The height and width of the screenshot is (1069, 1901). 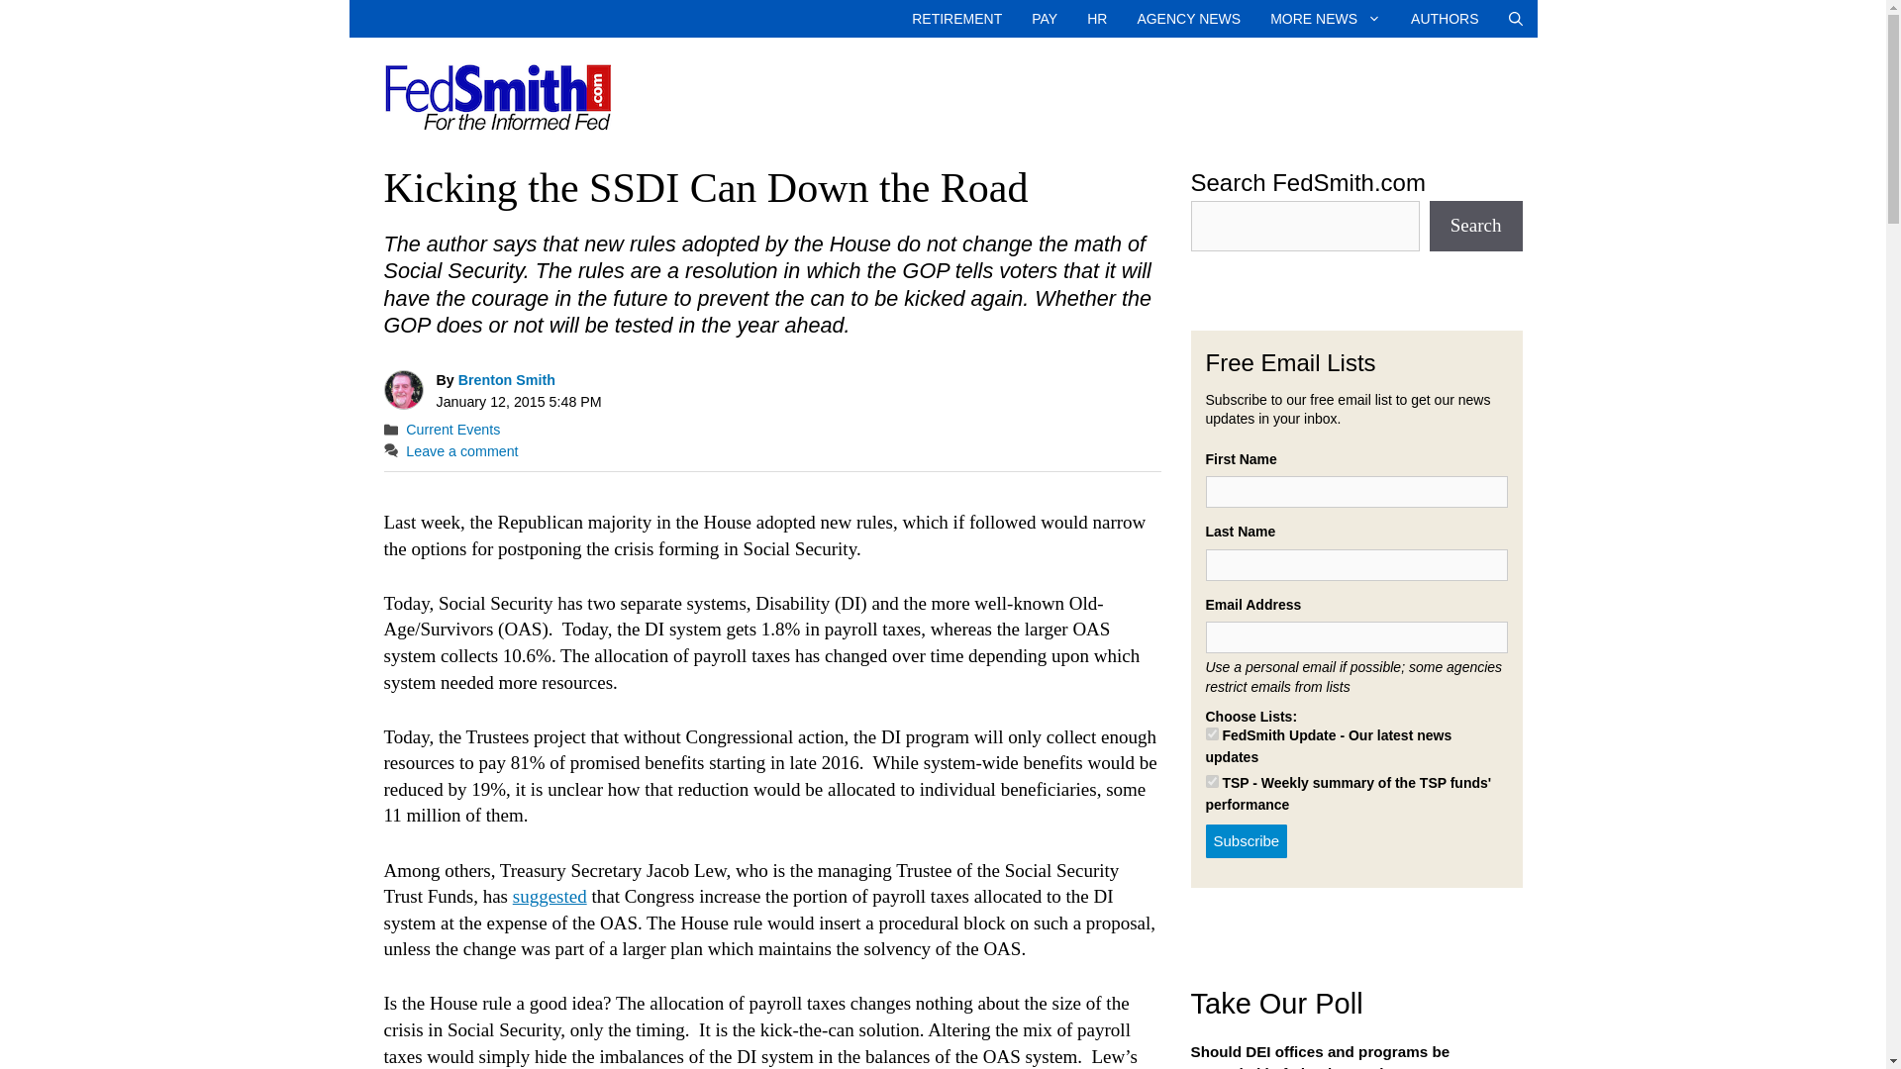 I want to click on Leave a comment, so click(x=461, y=451).